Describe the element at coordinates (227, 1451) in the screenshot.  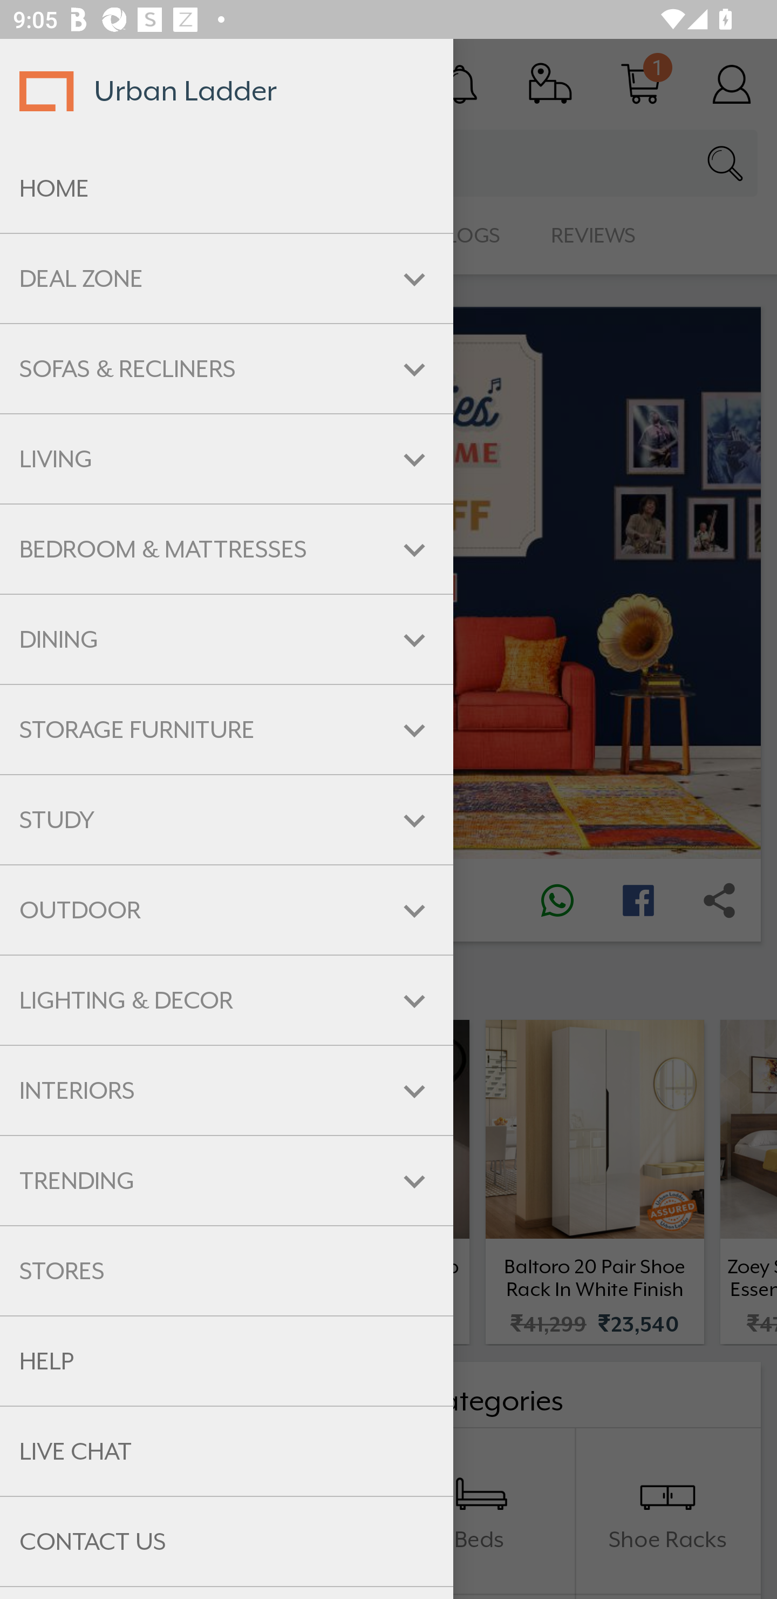
I see `LIVE CHAT` at that location.